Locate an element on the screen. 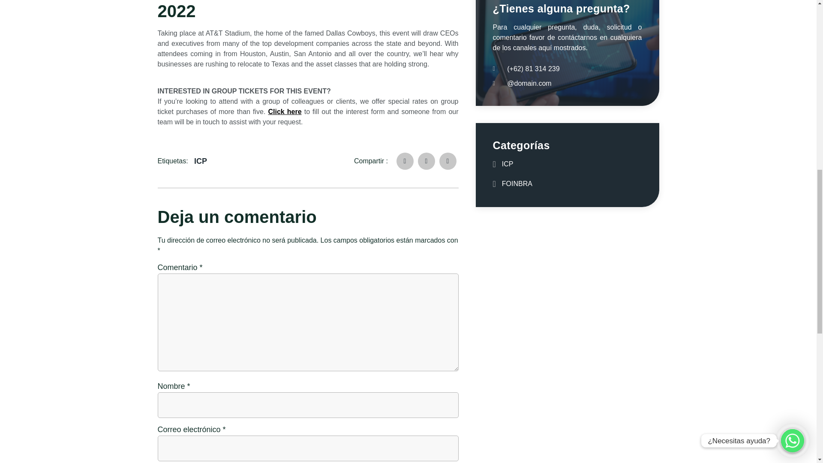 The width and height of the screenshot is (823, 463). FOINBRA is located at coordinates (518, 183).